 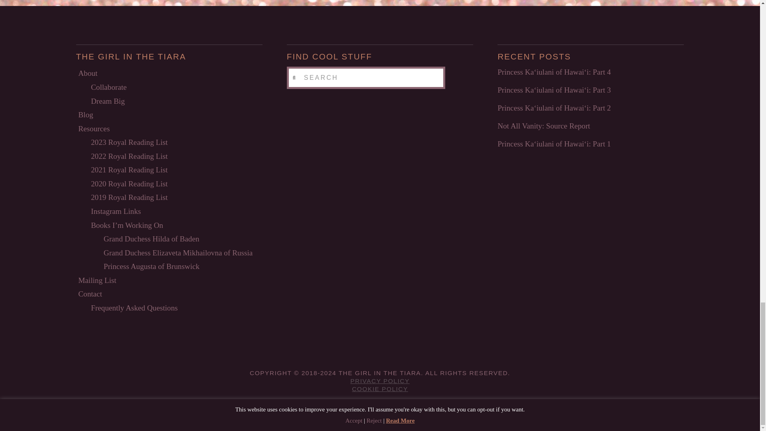 What do you see at coordinates (380, 408) in the screenshot?
I see `LinkedIn` at bounding box center [380, 408].